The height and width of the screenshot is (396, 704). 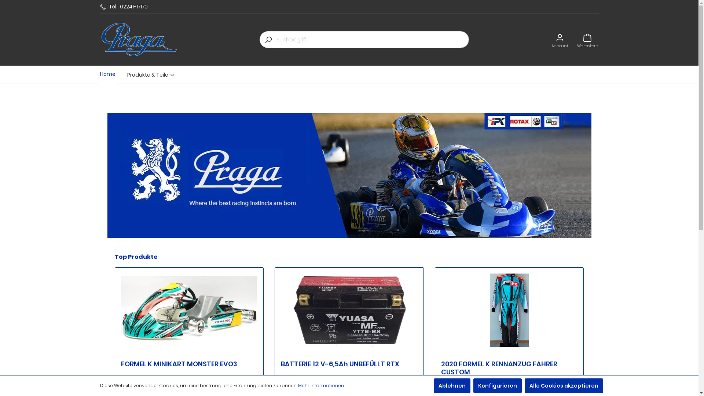 I want to click on Zur Startseite wechseln, so click(x=139, y=40).